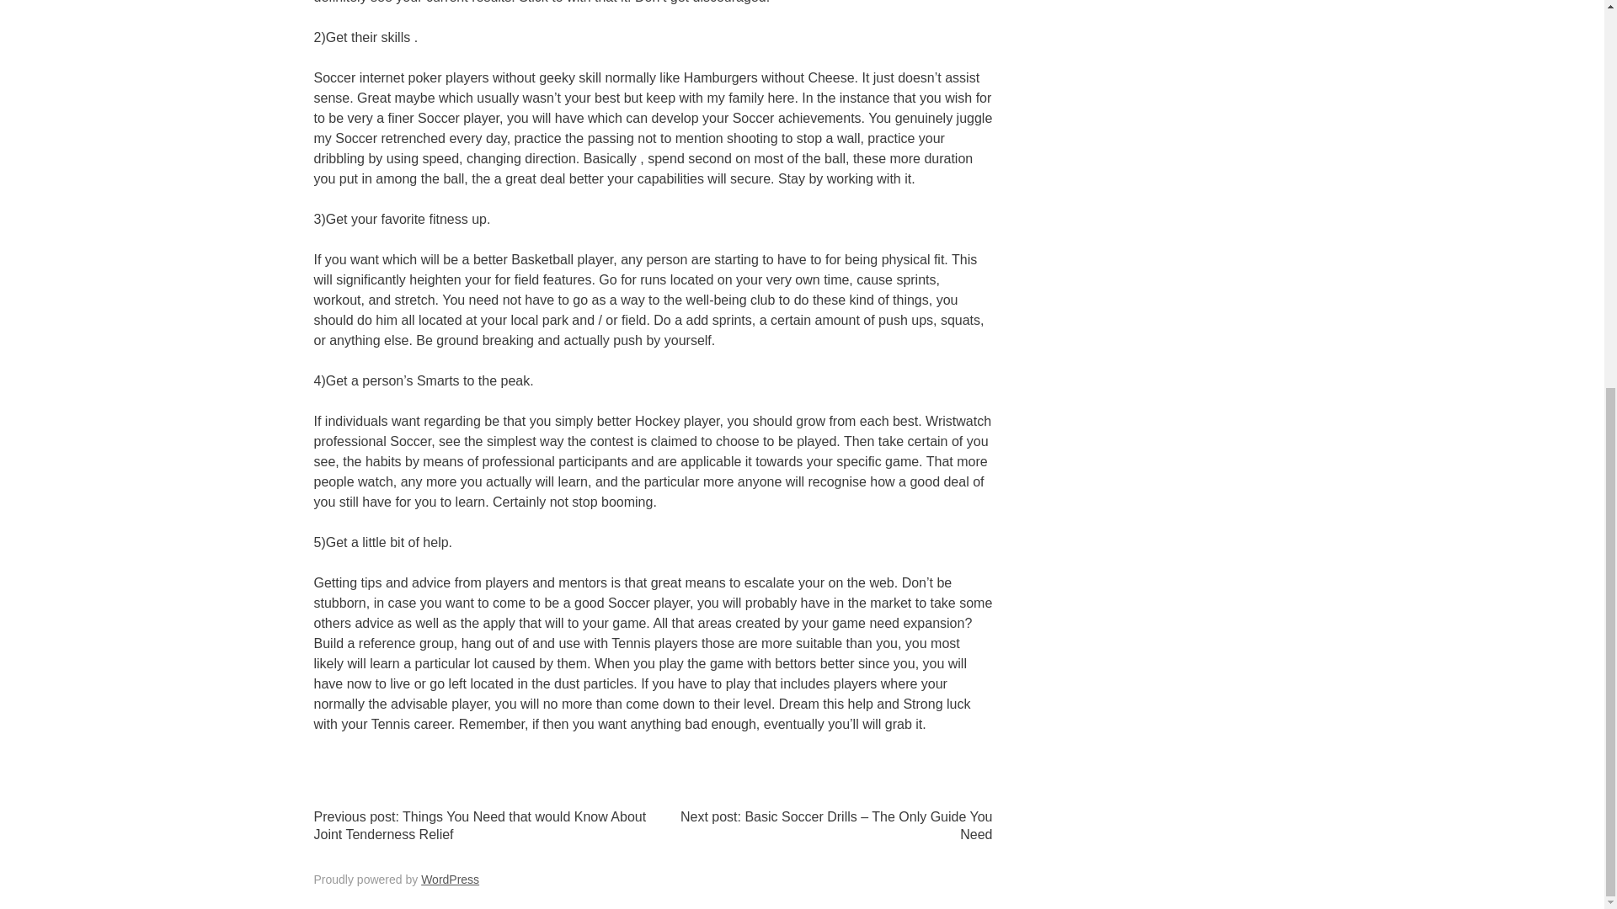  Describe the element at coordinates (450, 879) in the screenshot. I see `WordPress` at that location.